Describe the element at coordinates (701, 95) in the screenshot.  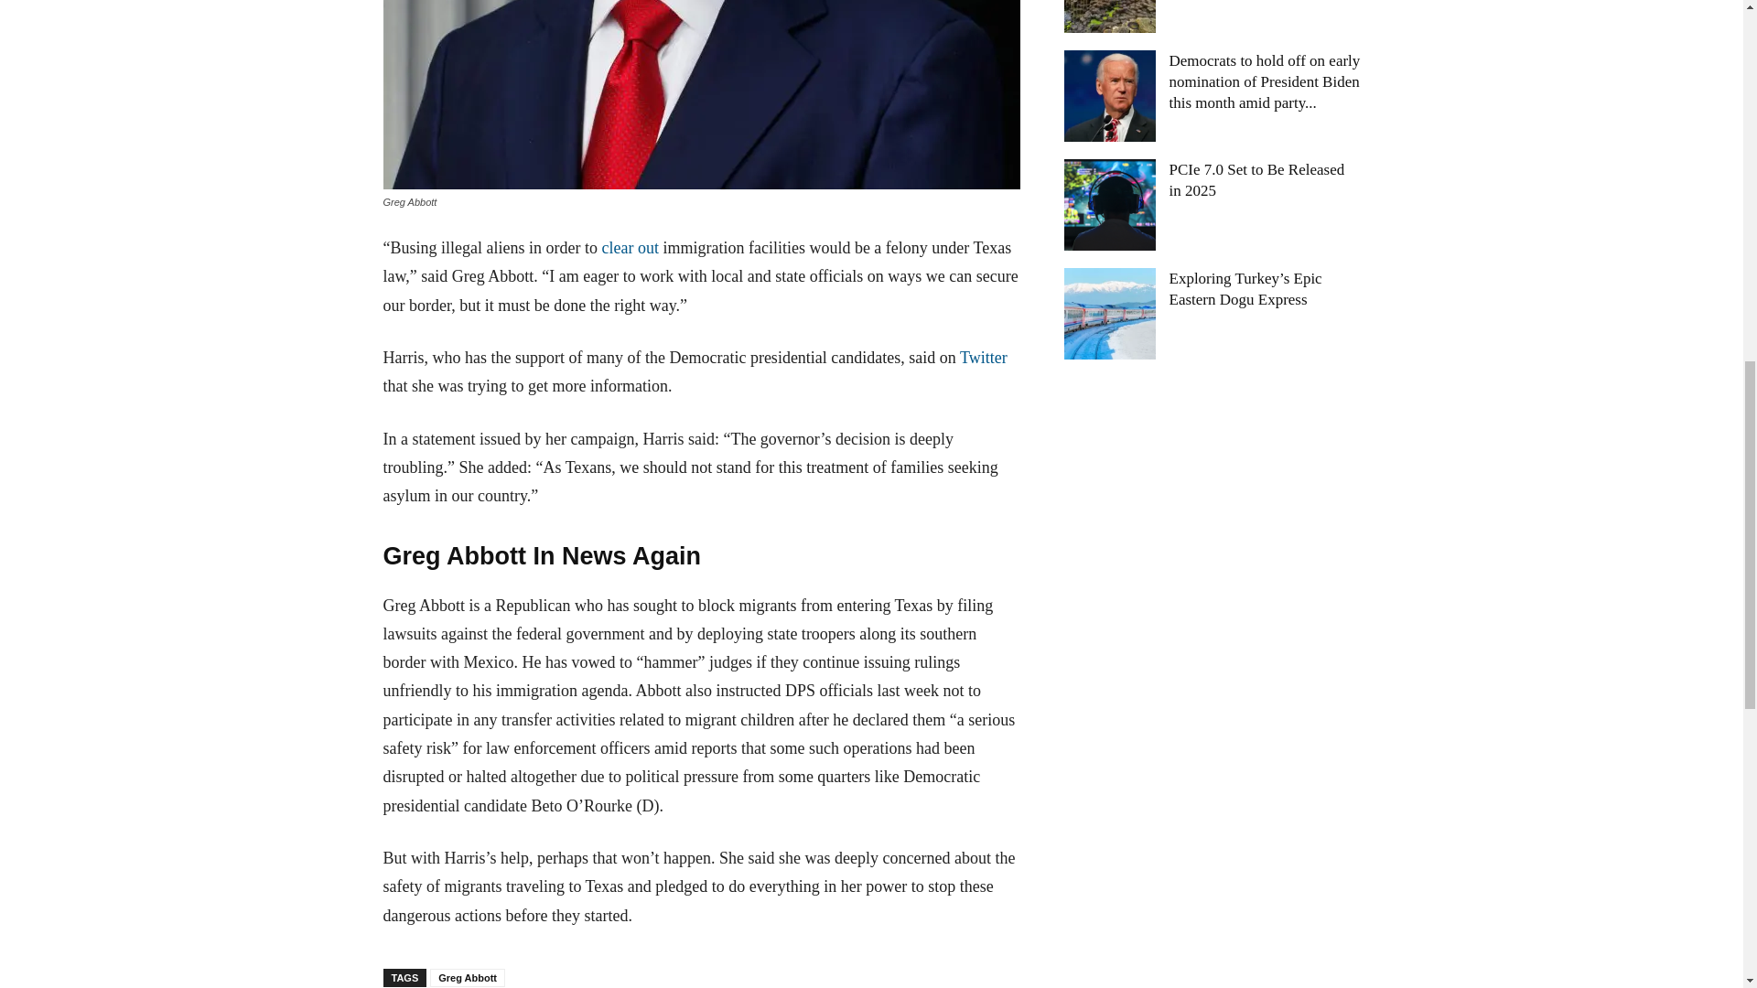
I see `Greg Abbott` at that location.